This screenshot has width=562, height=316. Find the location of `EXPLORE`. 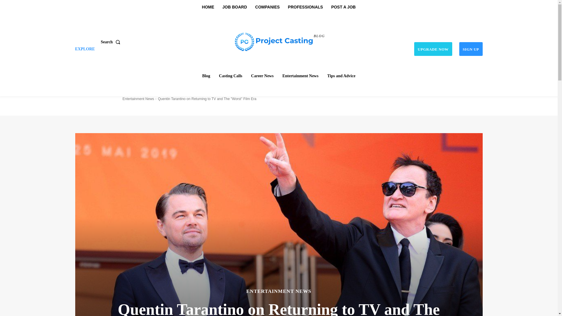

EXPLORE is located at coordinates (85, 49).